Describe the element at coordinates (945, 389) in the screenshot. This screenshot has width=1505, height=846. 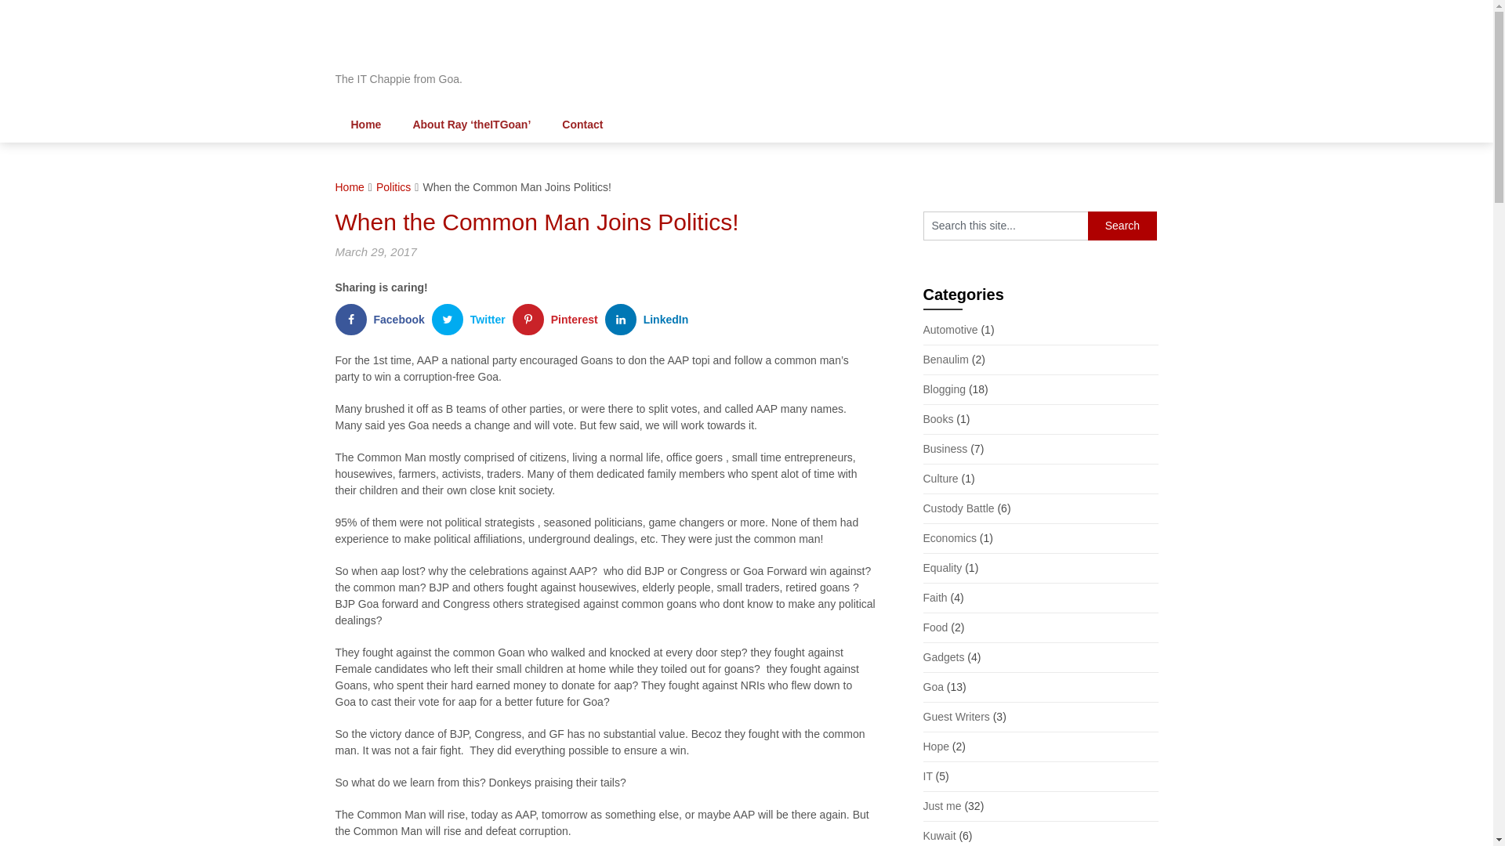
I see `Blogging` at that location.